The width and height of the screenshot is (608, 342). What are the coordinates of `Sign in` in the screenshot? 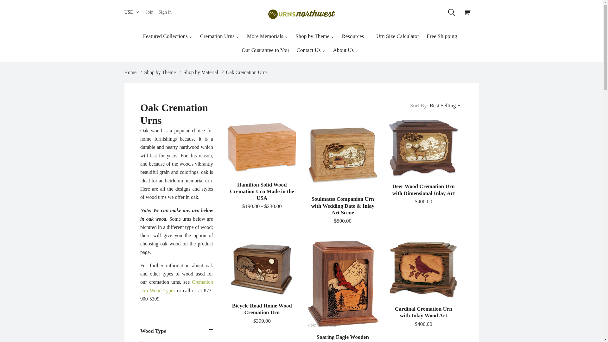 It's located at (165, 12).